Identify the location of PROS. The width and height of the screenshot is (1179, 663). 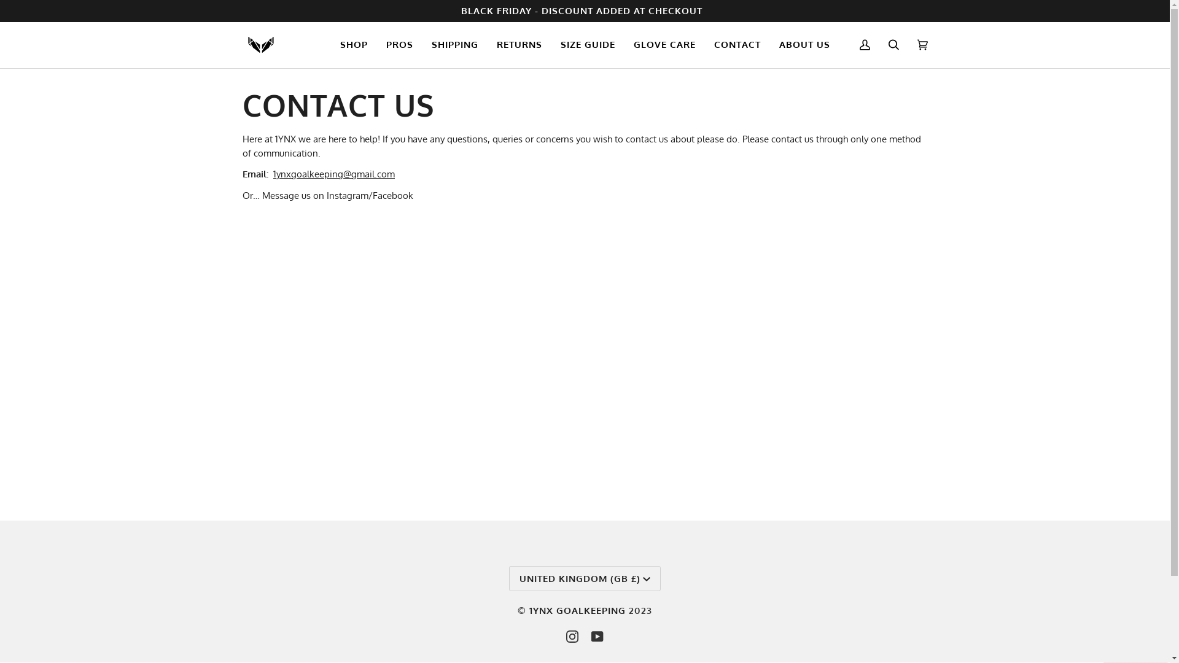
(400, 45).